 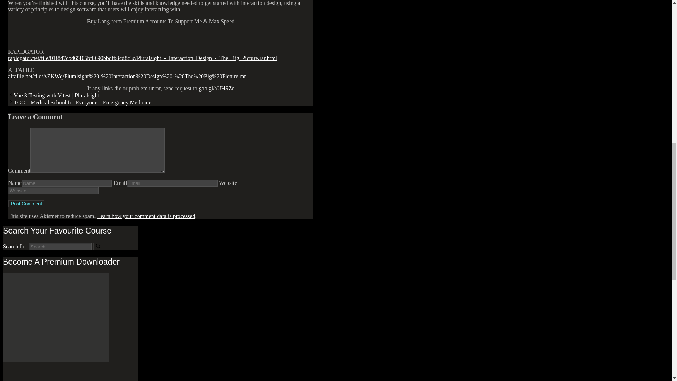 What do you see at coordinates (60, 247) in the screenshot?
I see `Search for:` at bounding box center [60, 247].